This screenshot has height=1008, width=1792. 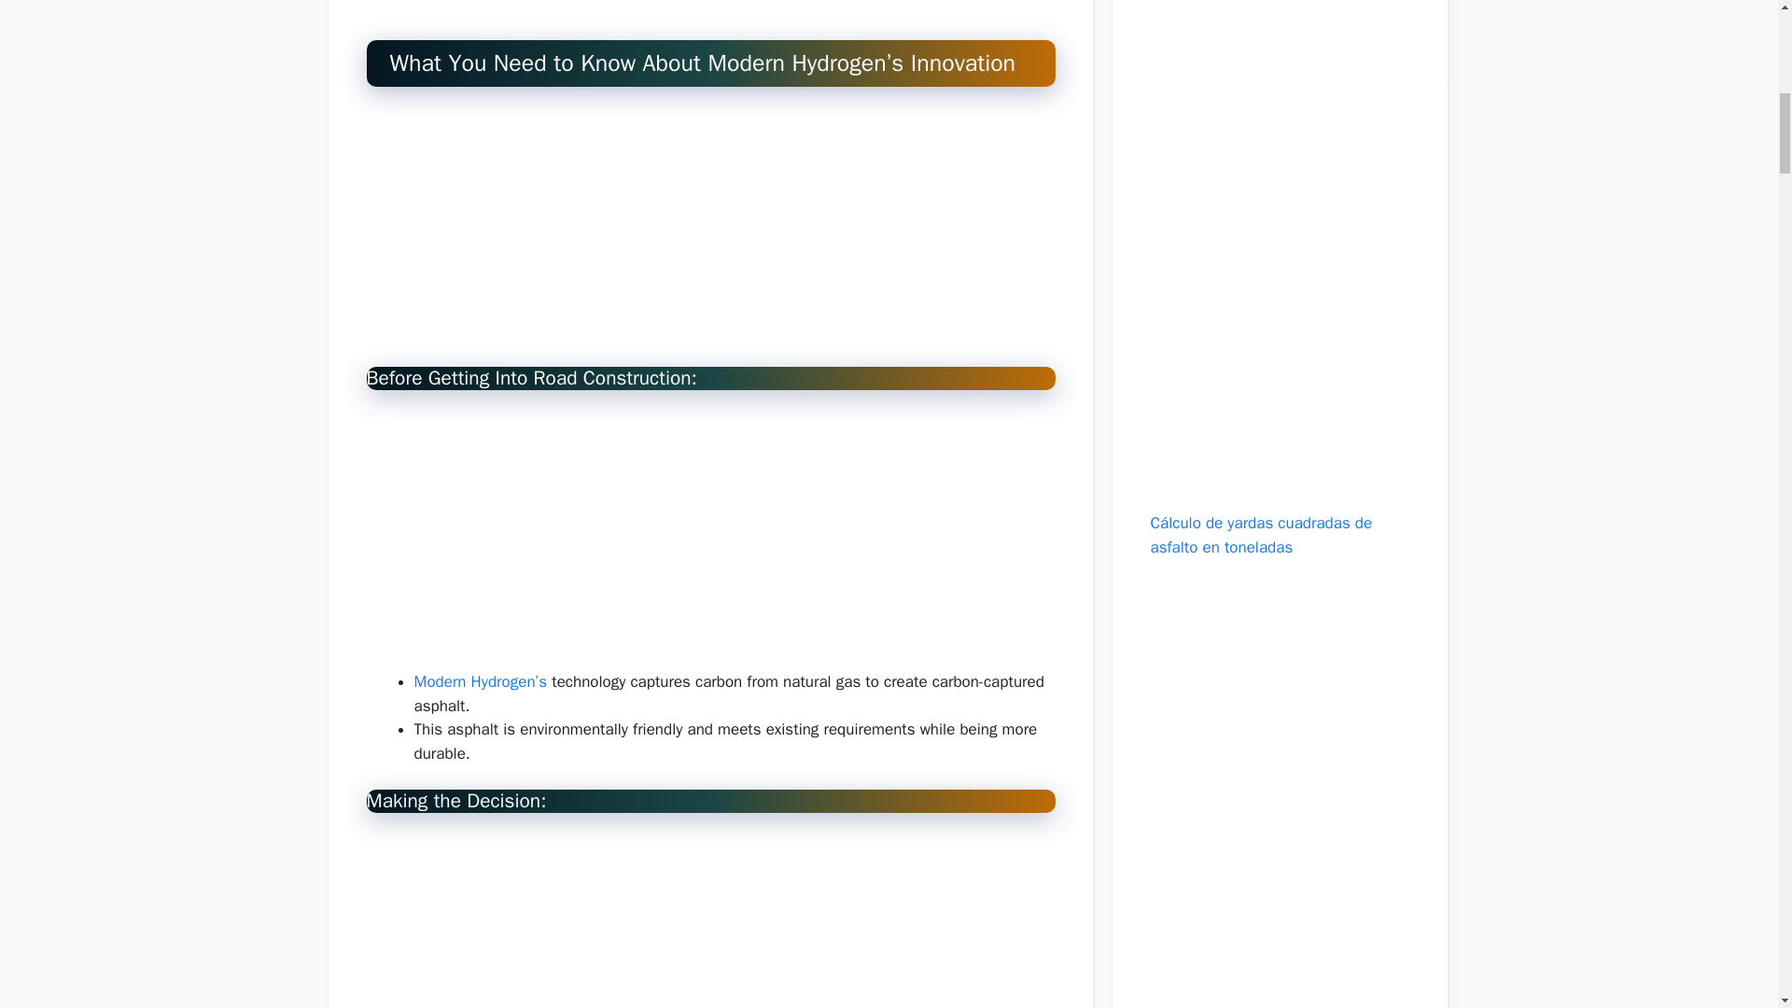 What do you see at coordinates (709, 236) in the screenshot?
I see `Advertisement` at bounding box center [709, 236].